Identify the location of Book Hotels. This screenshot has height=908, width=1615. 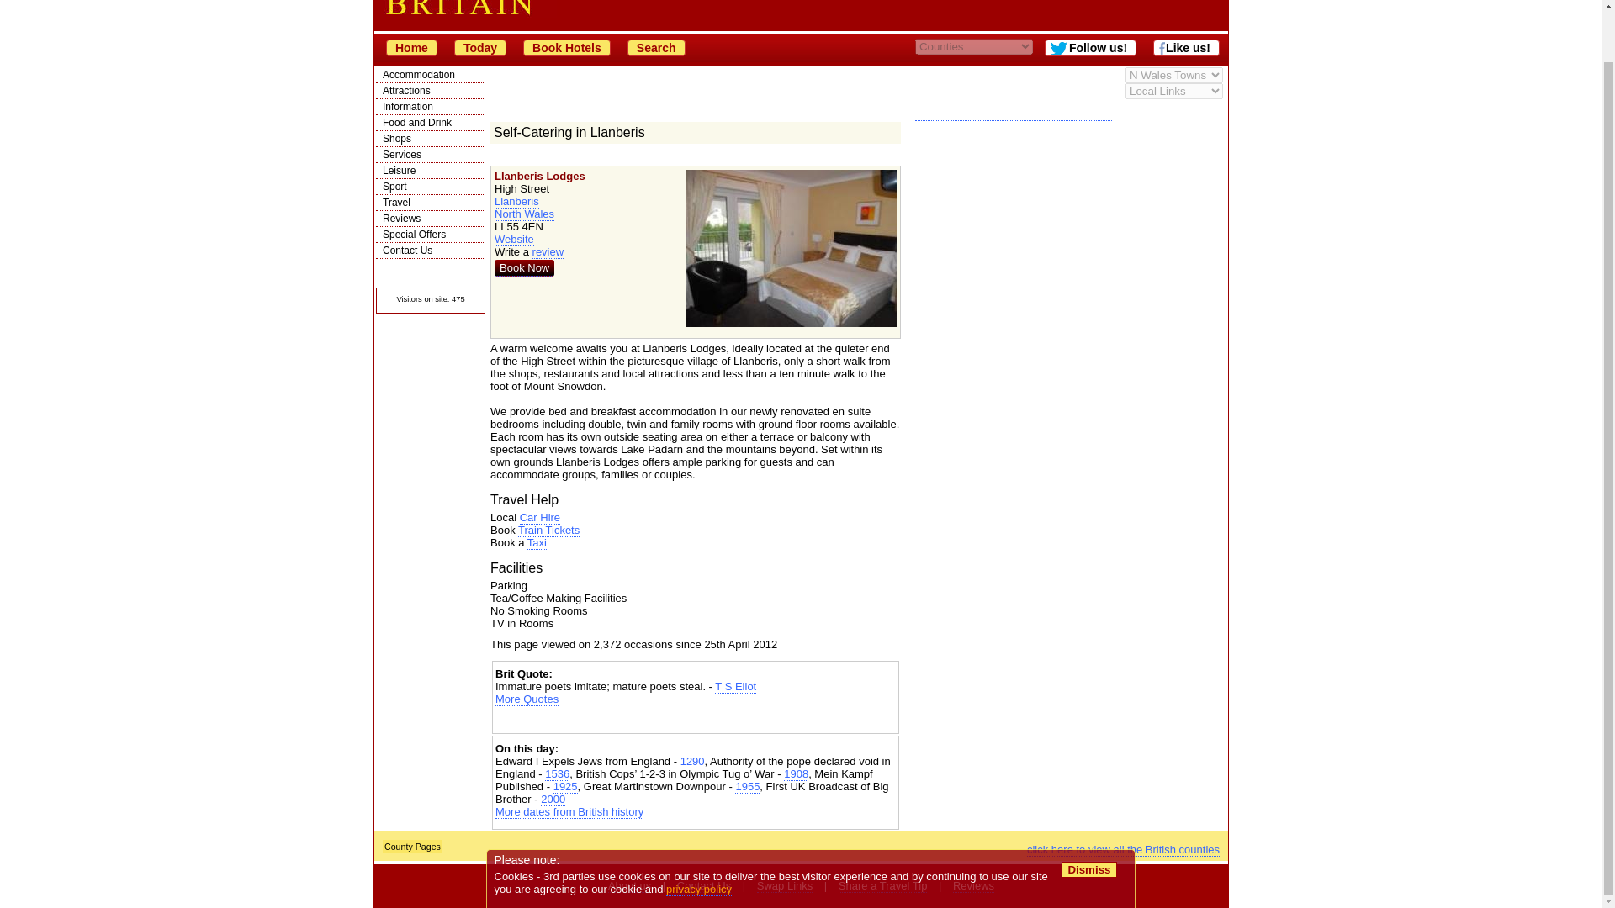
(567, 47).